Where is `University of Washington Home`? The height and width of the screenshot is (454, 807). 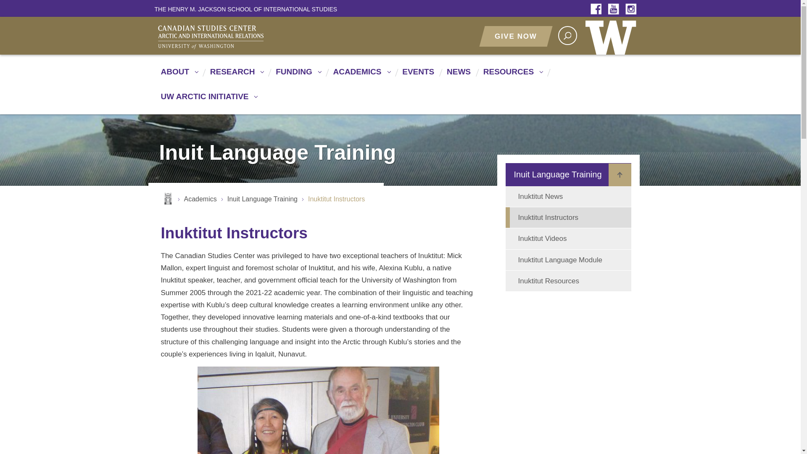
University of Washington Home is located at coordinates (612, 35).